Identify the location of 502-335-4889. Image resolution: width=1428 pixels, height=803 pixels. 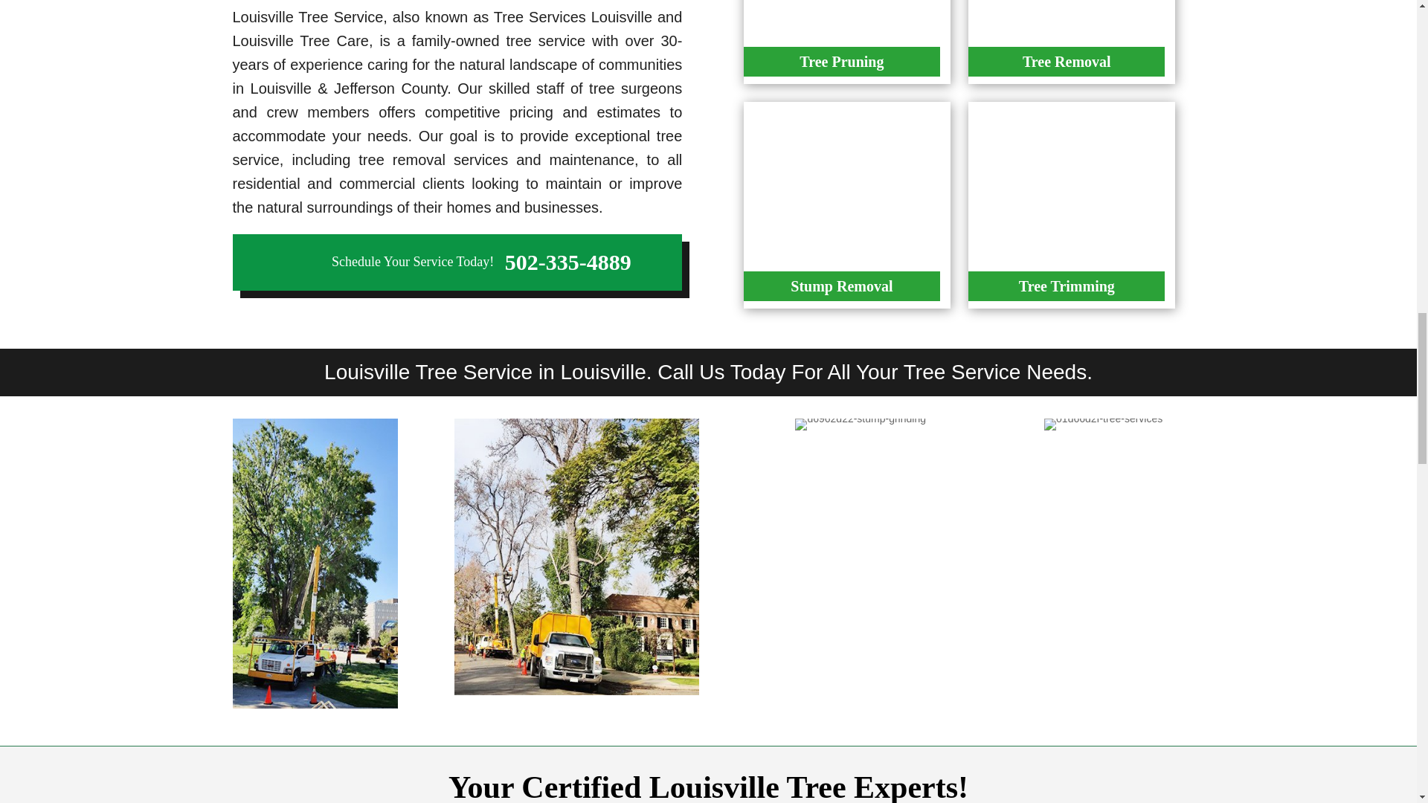
(568, 262).